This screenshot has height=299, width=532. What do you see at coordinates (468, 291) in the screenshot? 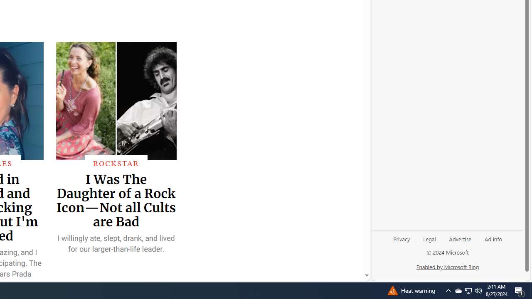
I see `User Promoted Notification Area` at bounding box center [468, 291].